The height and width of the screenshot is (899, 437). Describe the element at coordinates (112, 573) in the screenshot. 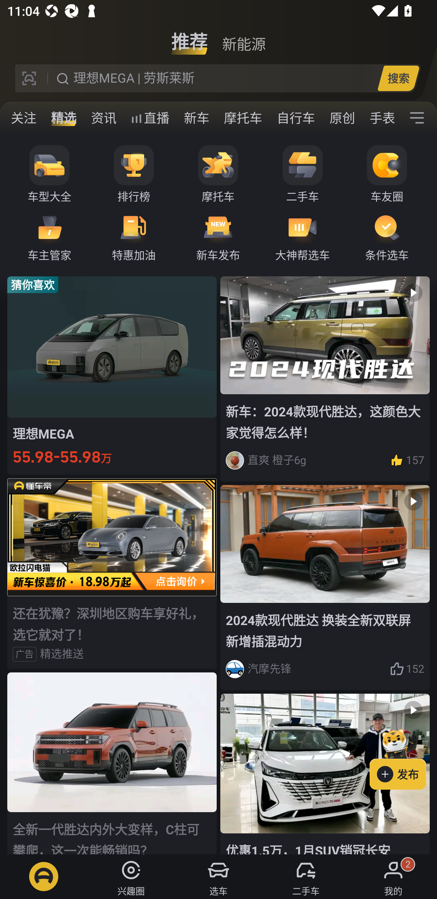

I see `还在犹豫？深圳地区购车享好礼，选它就对了！ 广告 精选推送` at that location.